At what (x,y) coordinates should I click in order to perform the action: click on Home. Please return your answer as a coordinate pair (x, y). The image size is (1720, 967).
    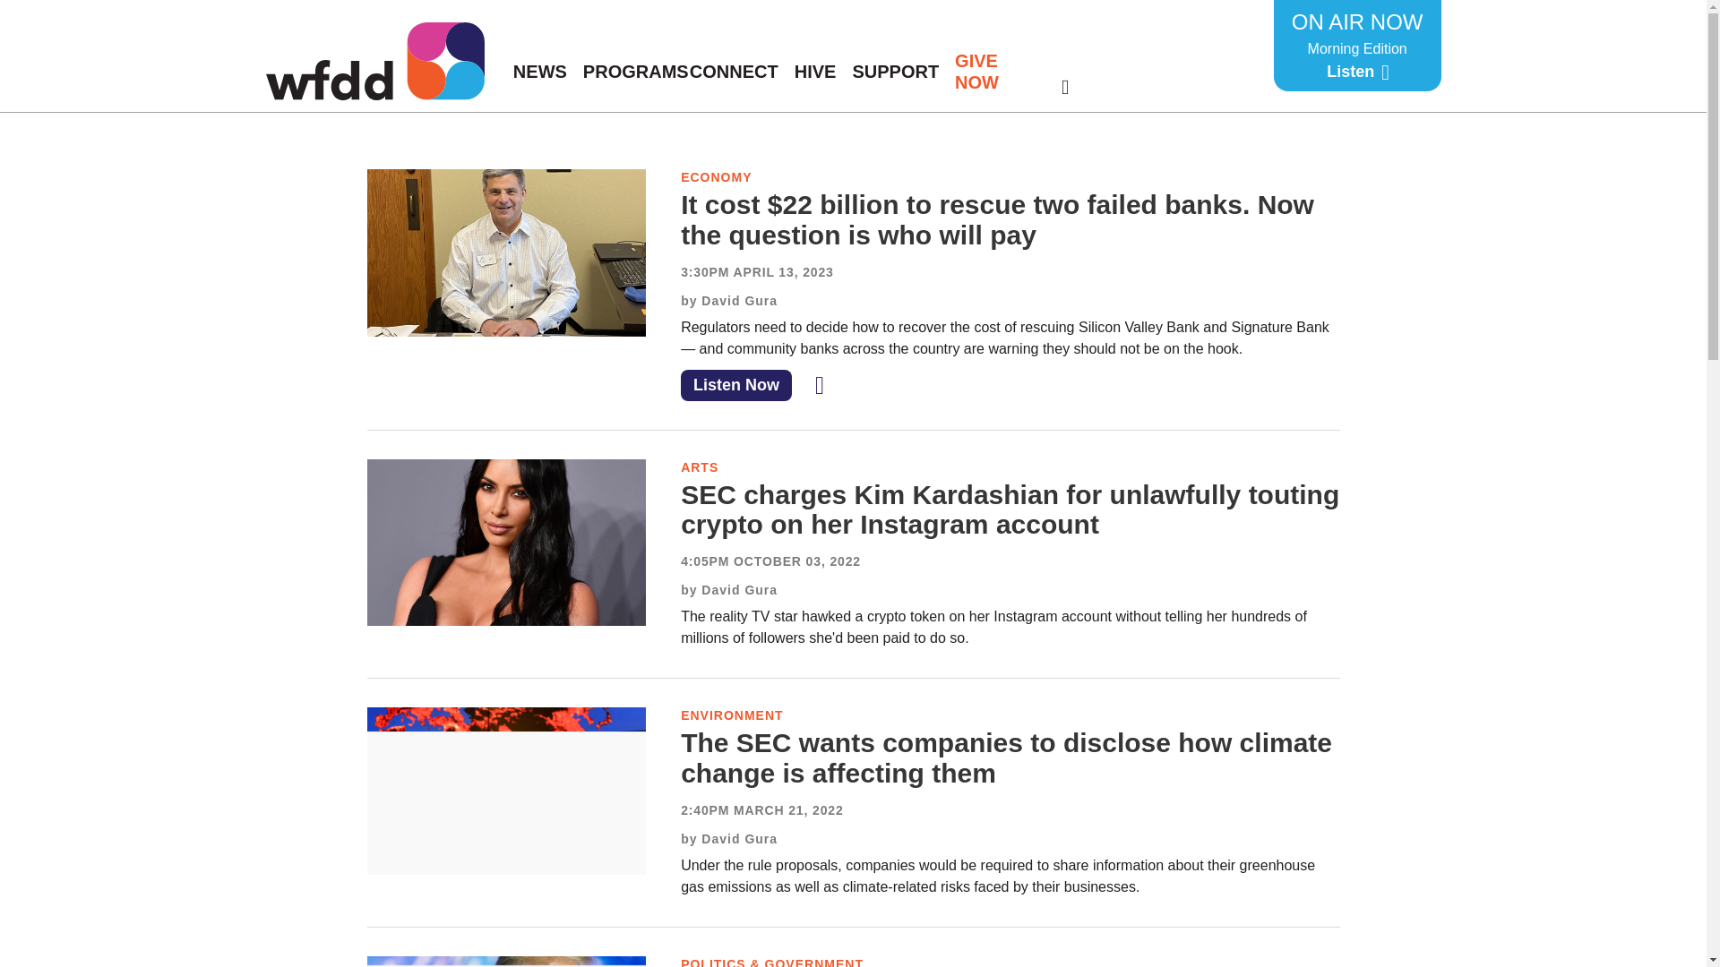
    Looking at the image, I should click on (374, 61).